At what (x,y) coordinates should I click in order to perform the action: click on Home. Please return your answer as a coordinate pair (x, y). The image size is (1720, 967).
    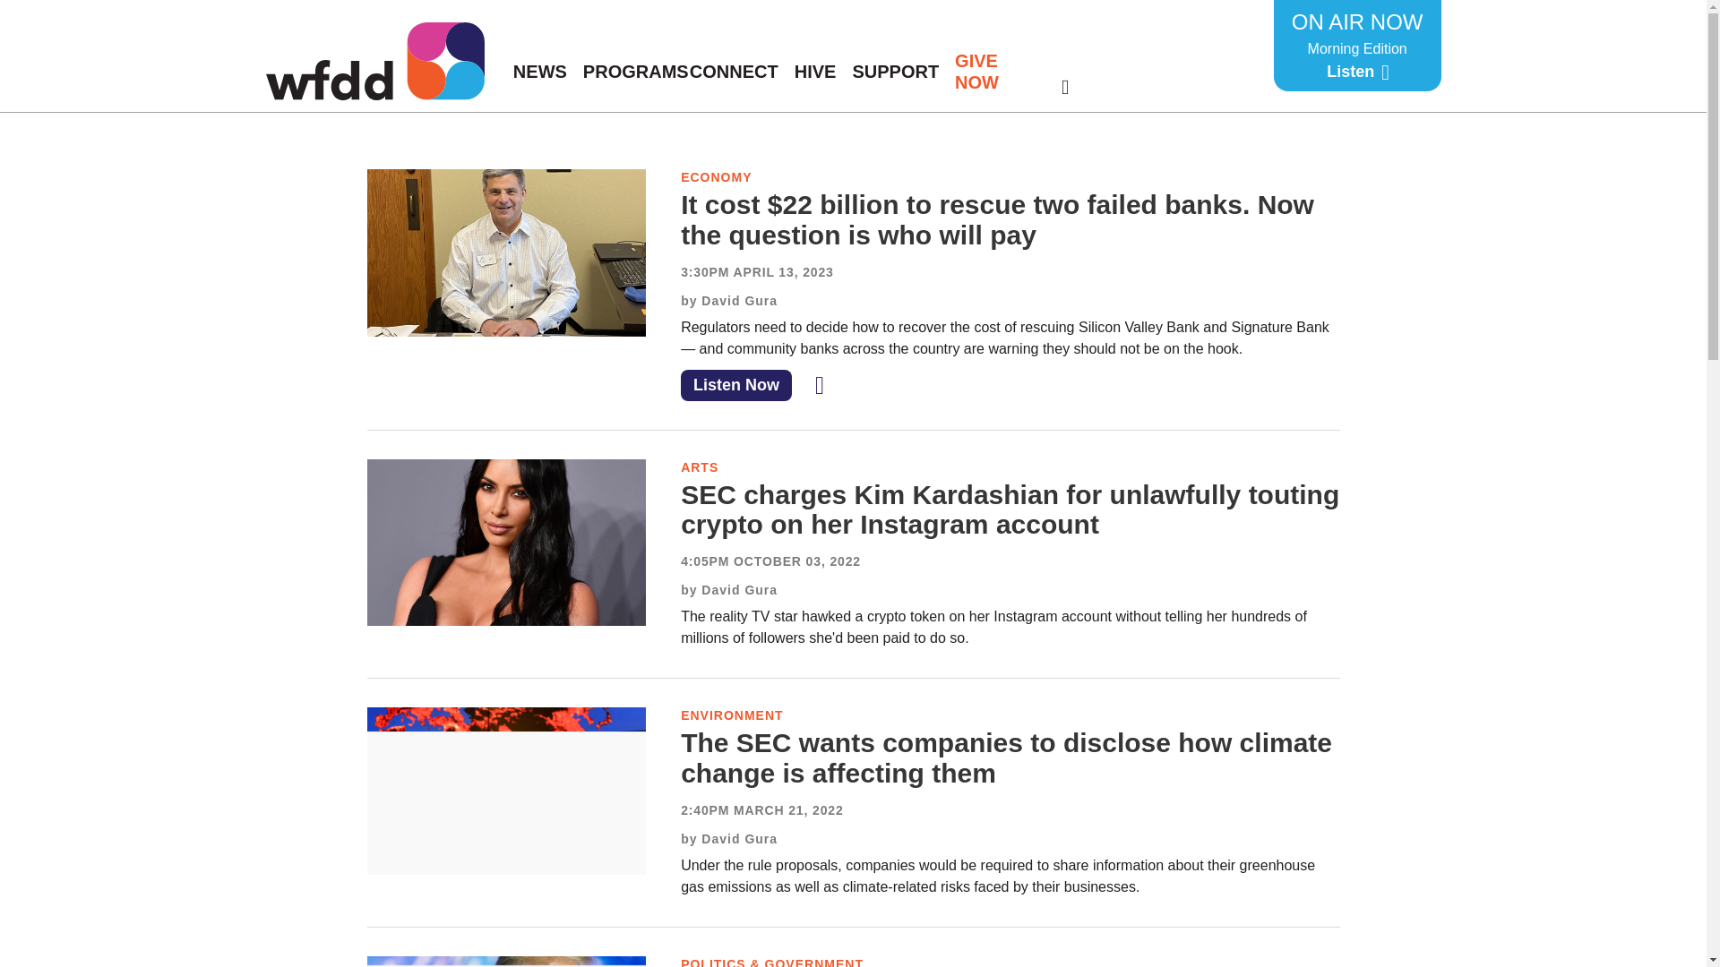
    Looking at the image, I should click on (374, 61).